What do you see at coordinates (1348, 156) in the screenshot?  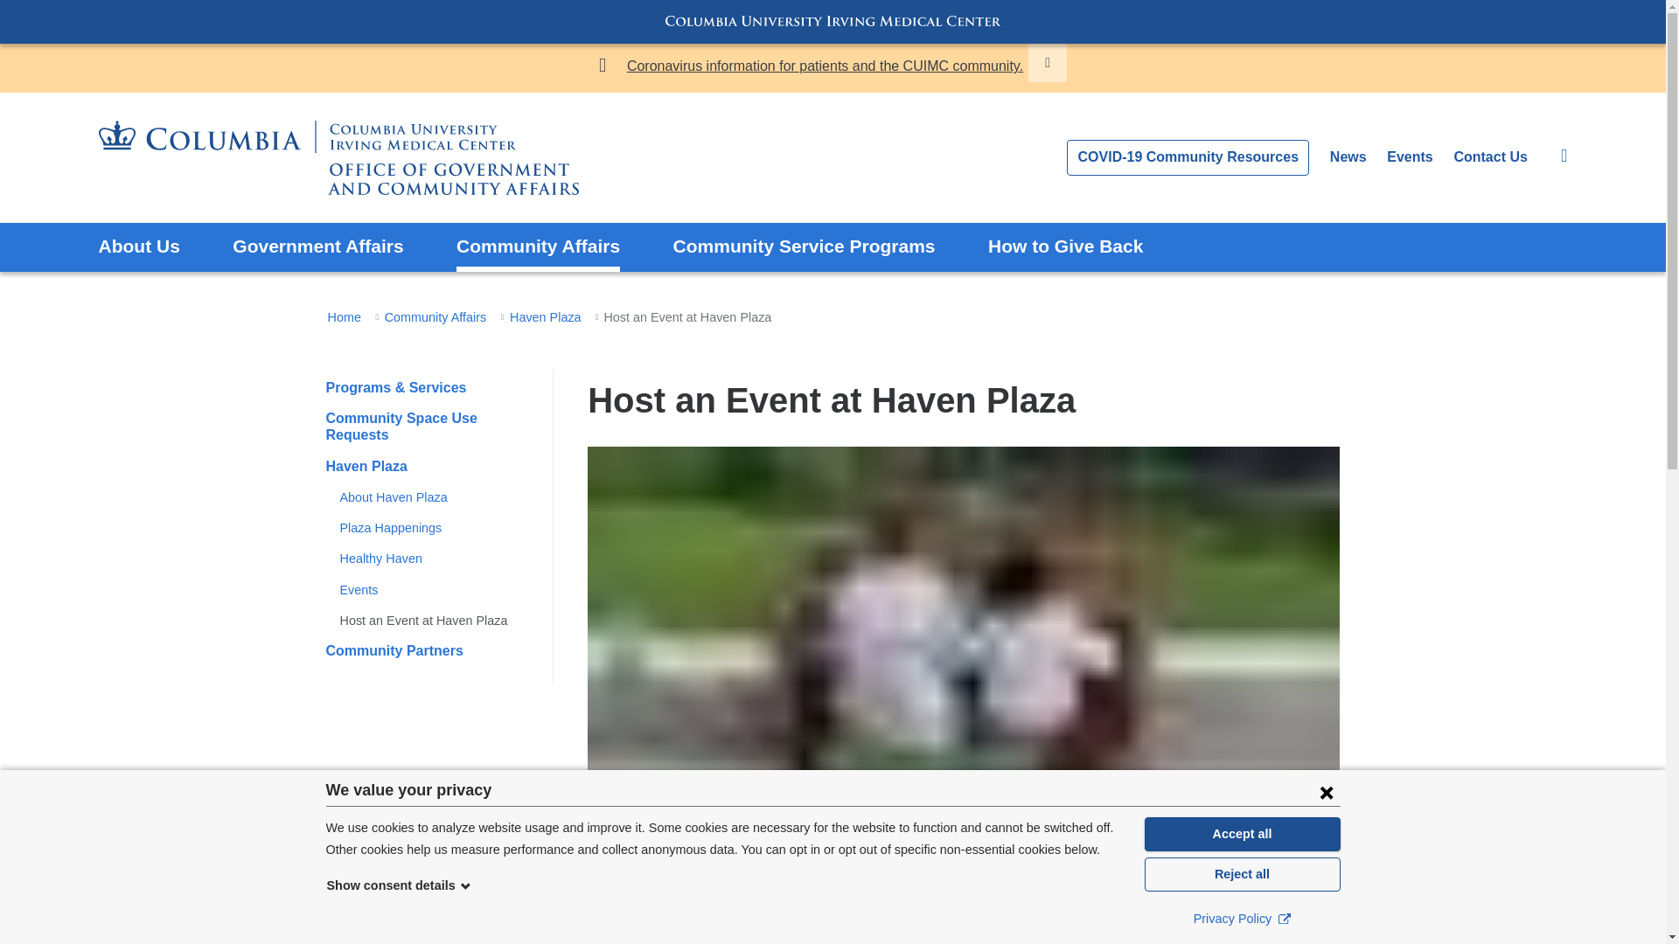 I see `News` at bounding box center [1348, 156].